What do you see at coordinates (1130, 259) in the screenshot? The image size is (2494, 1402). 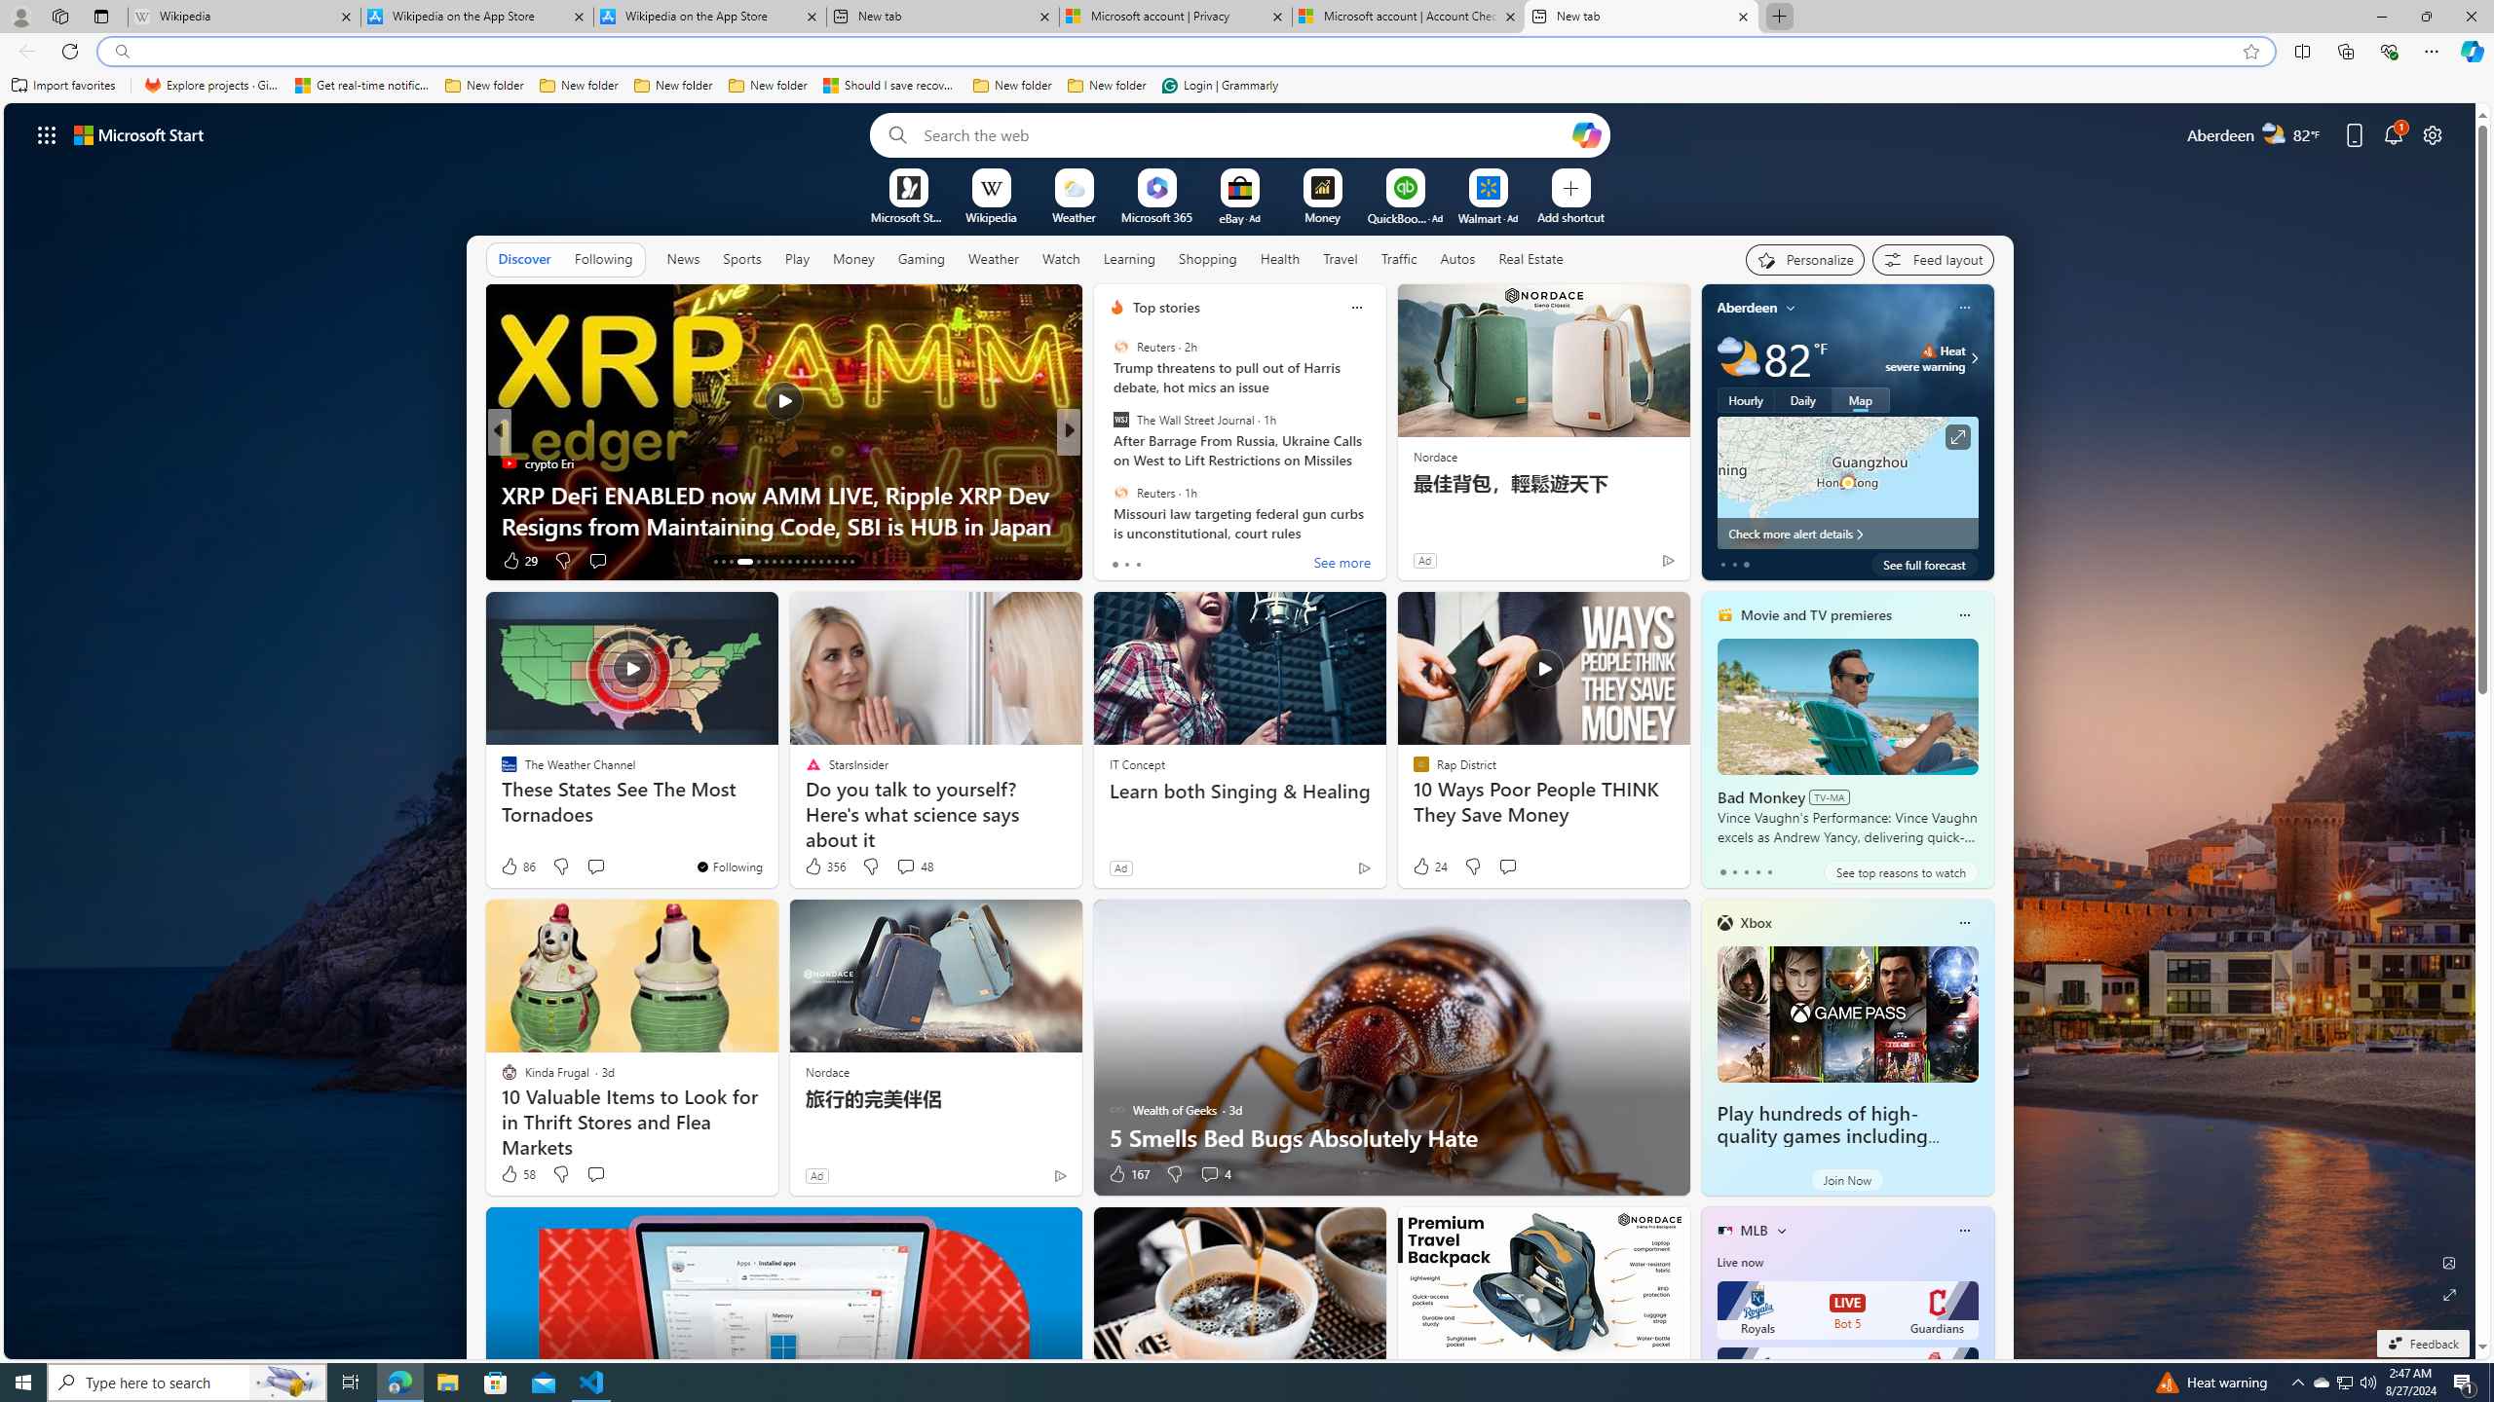 I see `Learning` at bounding box center [1130, 259].